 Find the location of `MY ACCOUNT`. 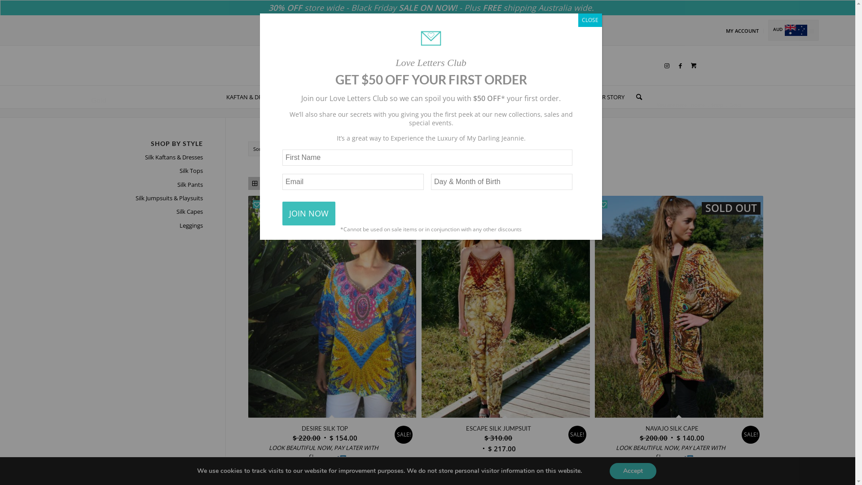

MY ACCOUNT is located at coordinates (736, 31).